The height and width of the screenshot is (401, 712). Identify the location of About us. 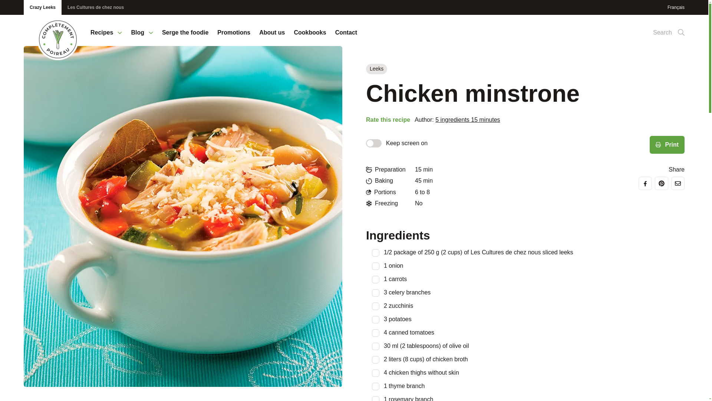
(272, 37).